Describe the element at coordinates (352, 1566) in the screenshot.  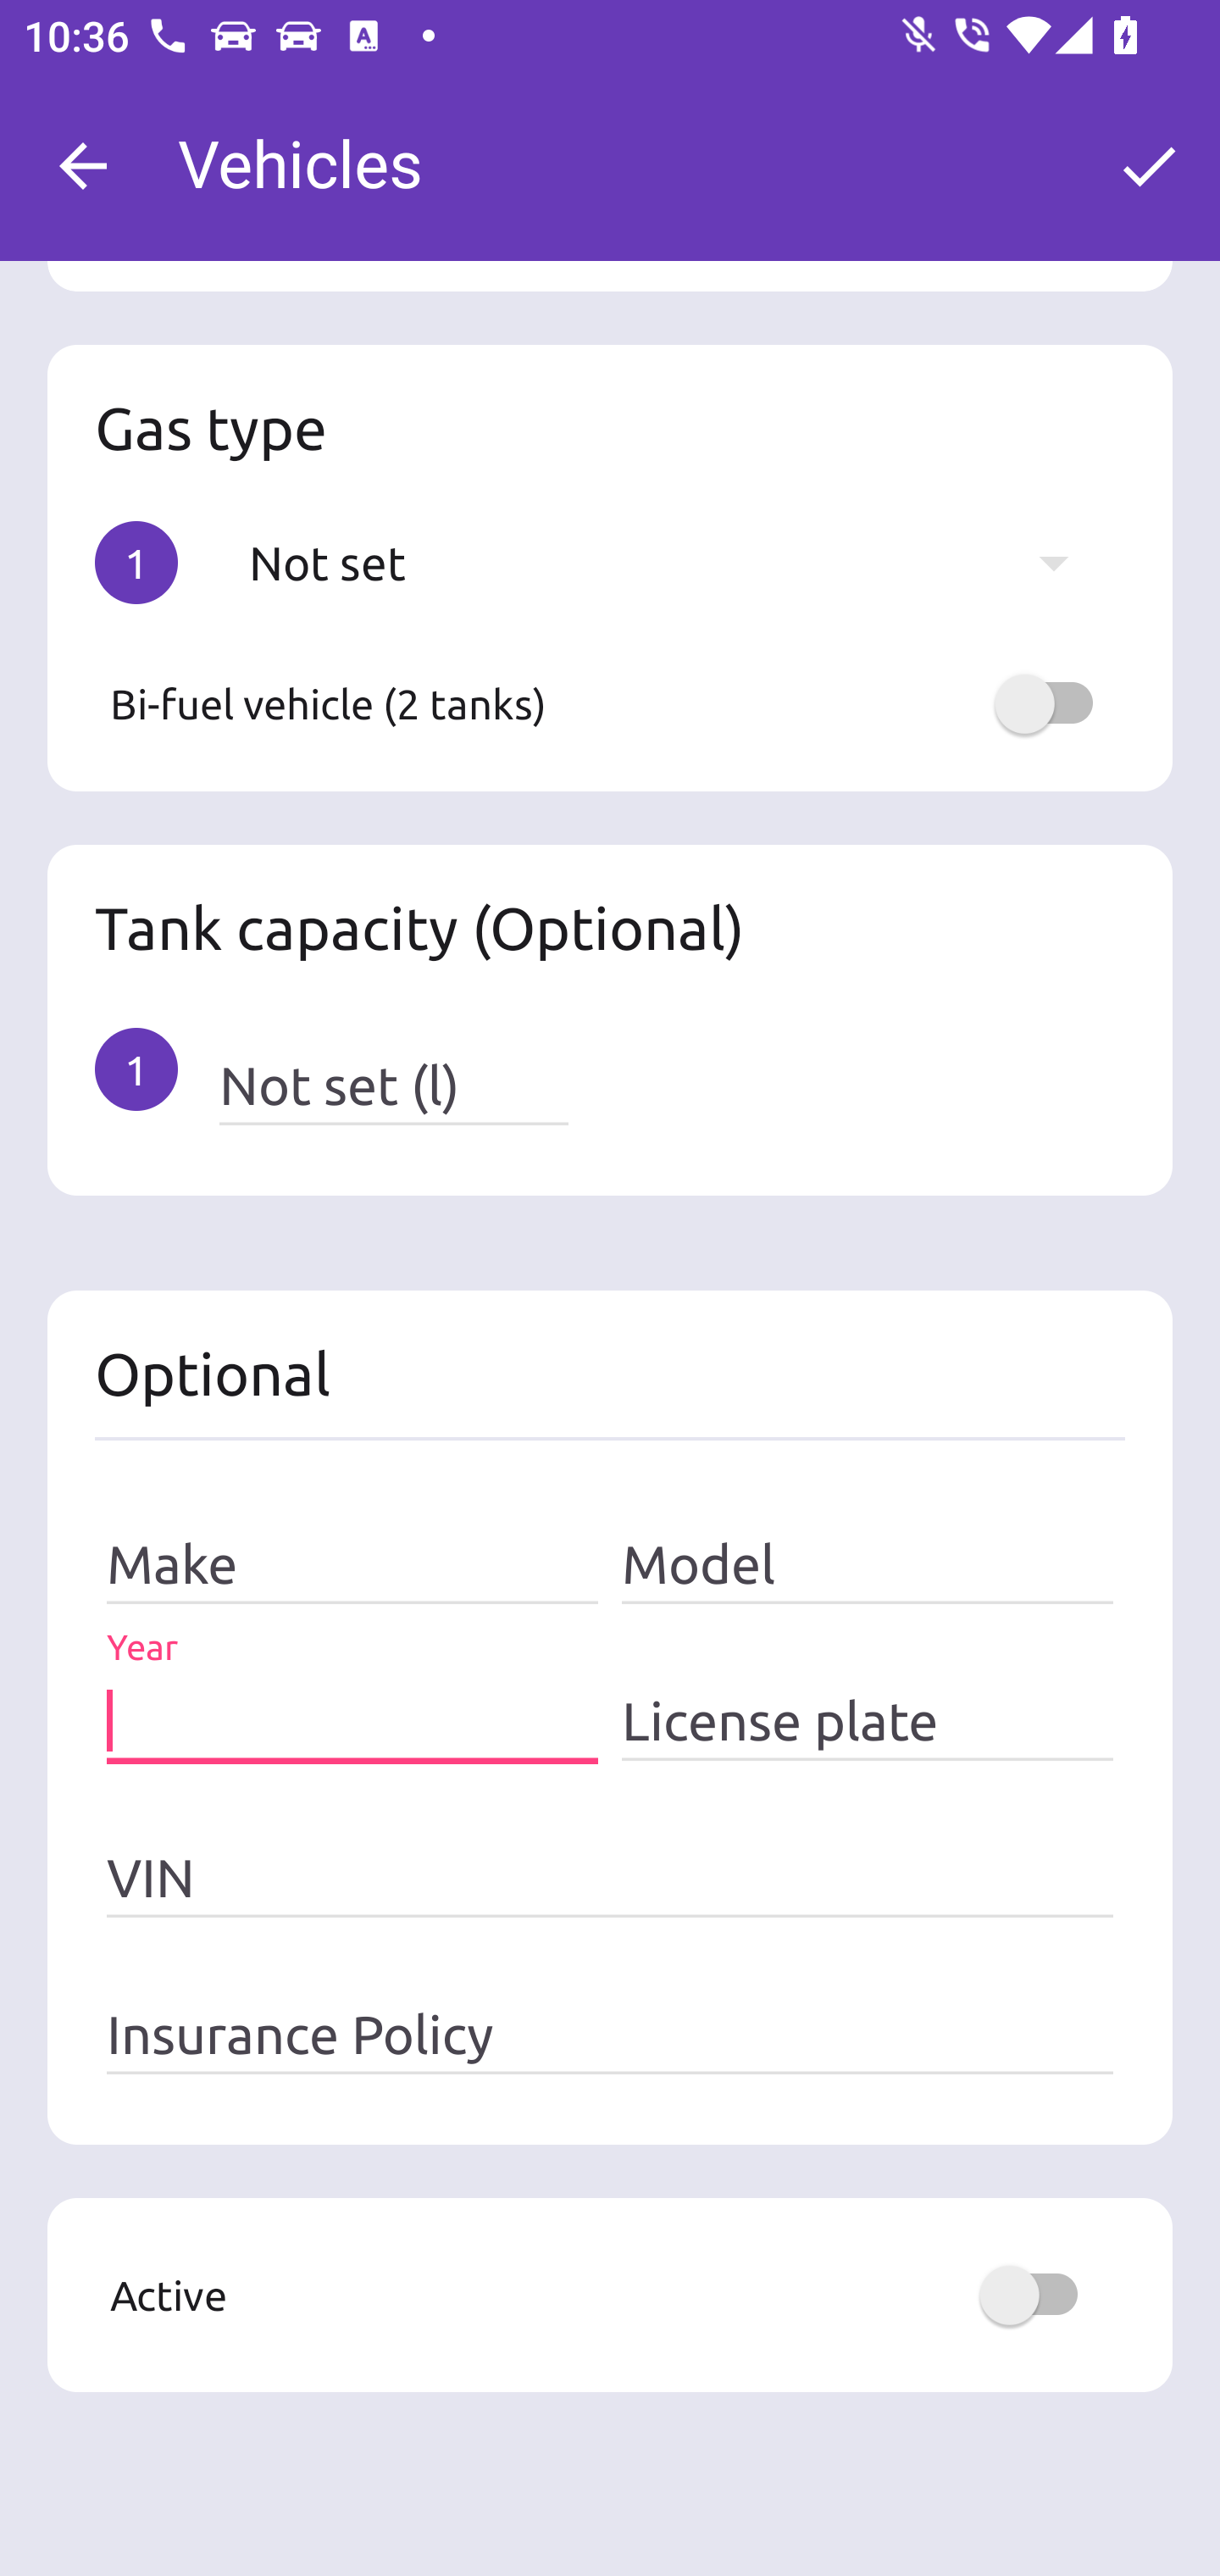
I see `Make` at that location.